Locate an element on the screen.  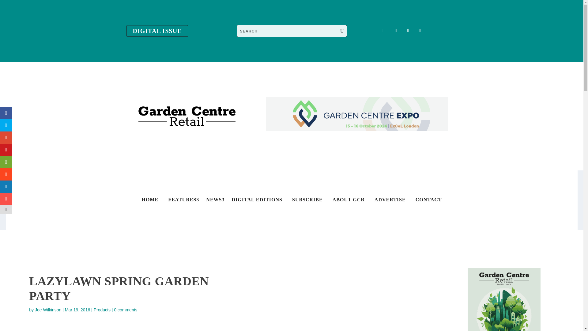
SUBSCRIBE is located at coordinates (307, 201).